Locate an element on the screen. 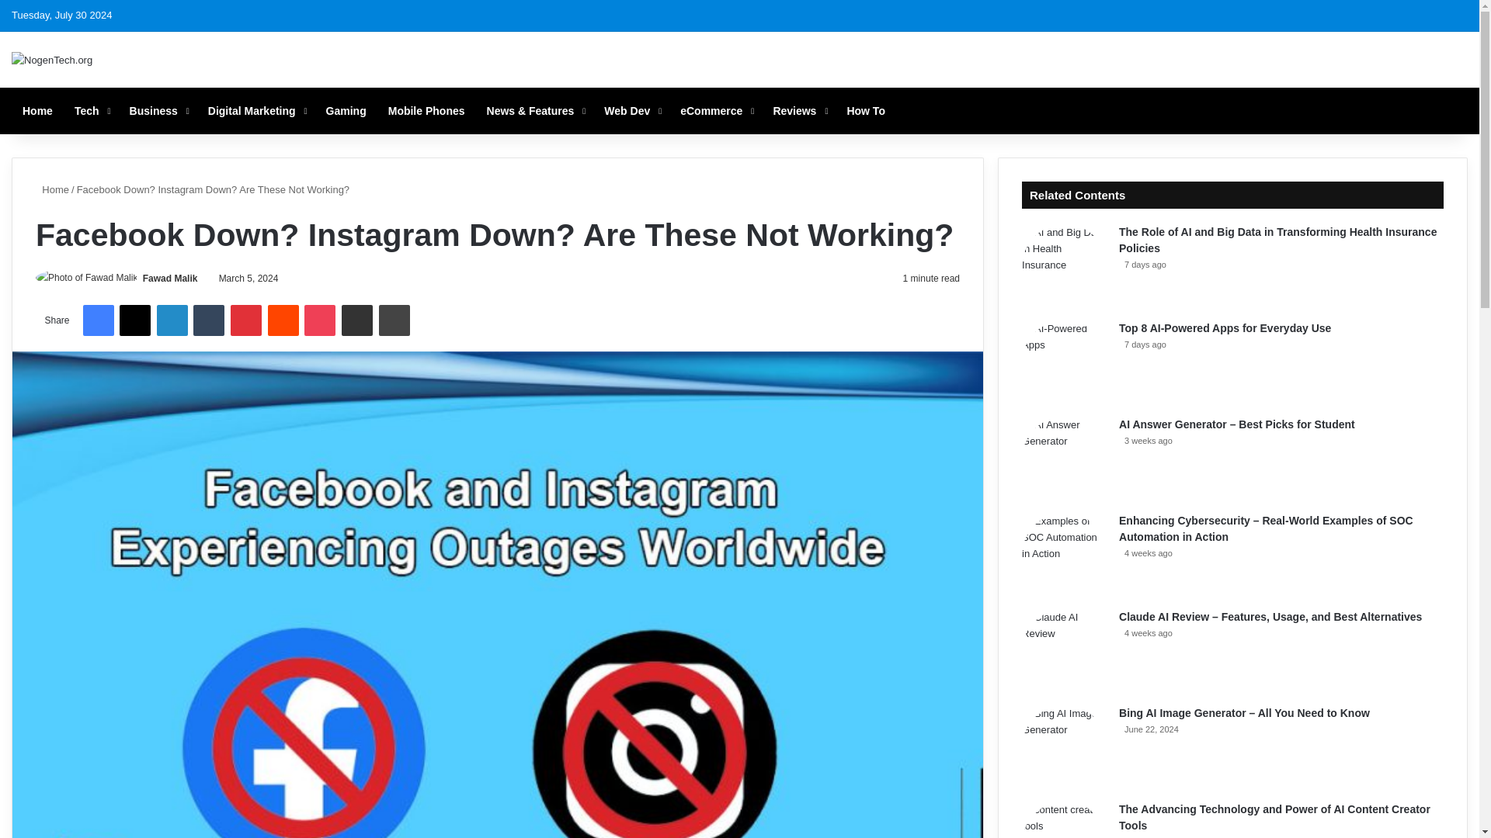  Business is located at coordinates (158, 110).